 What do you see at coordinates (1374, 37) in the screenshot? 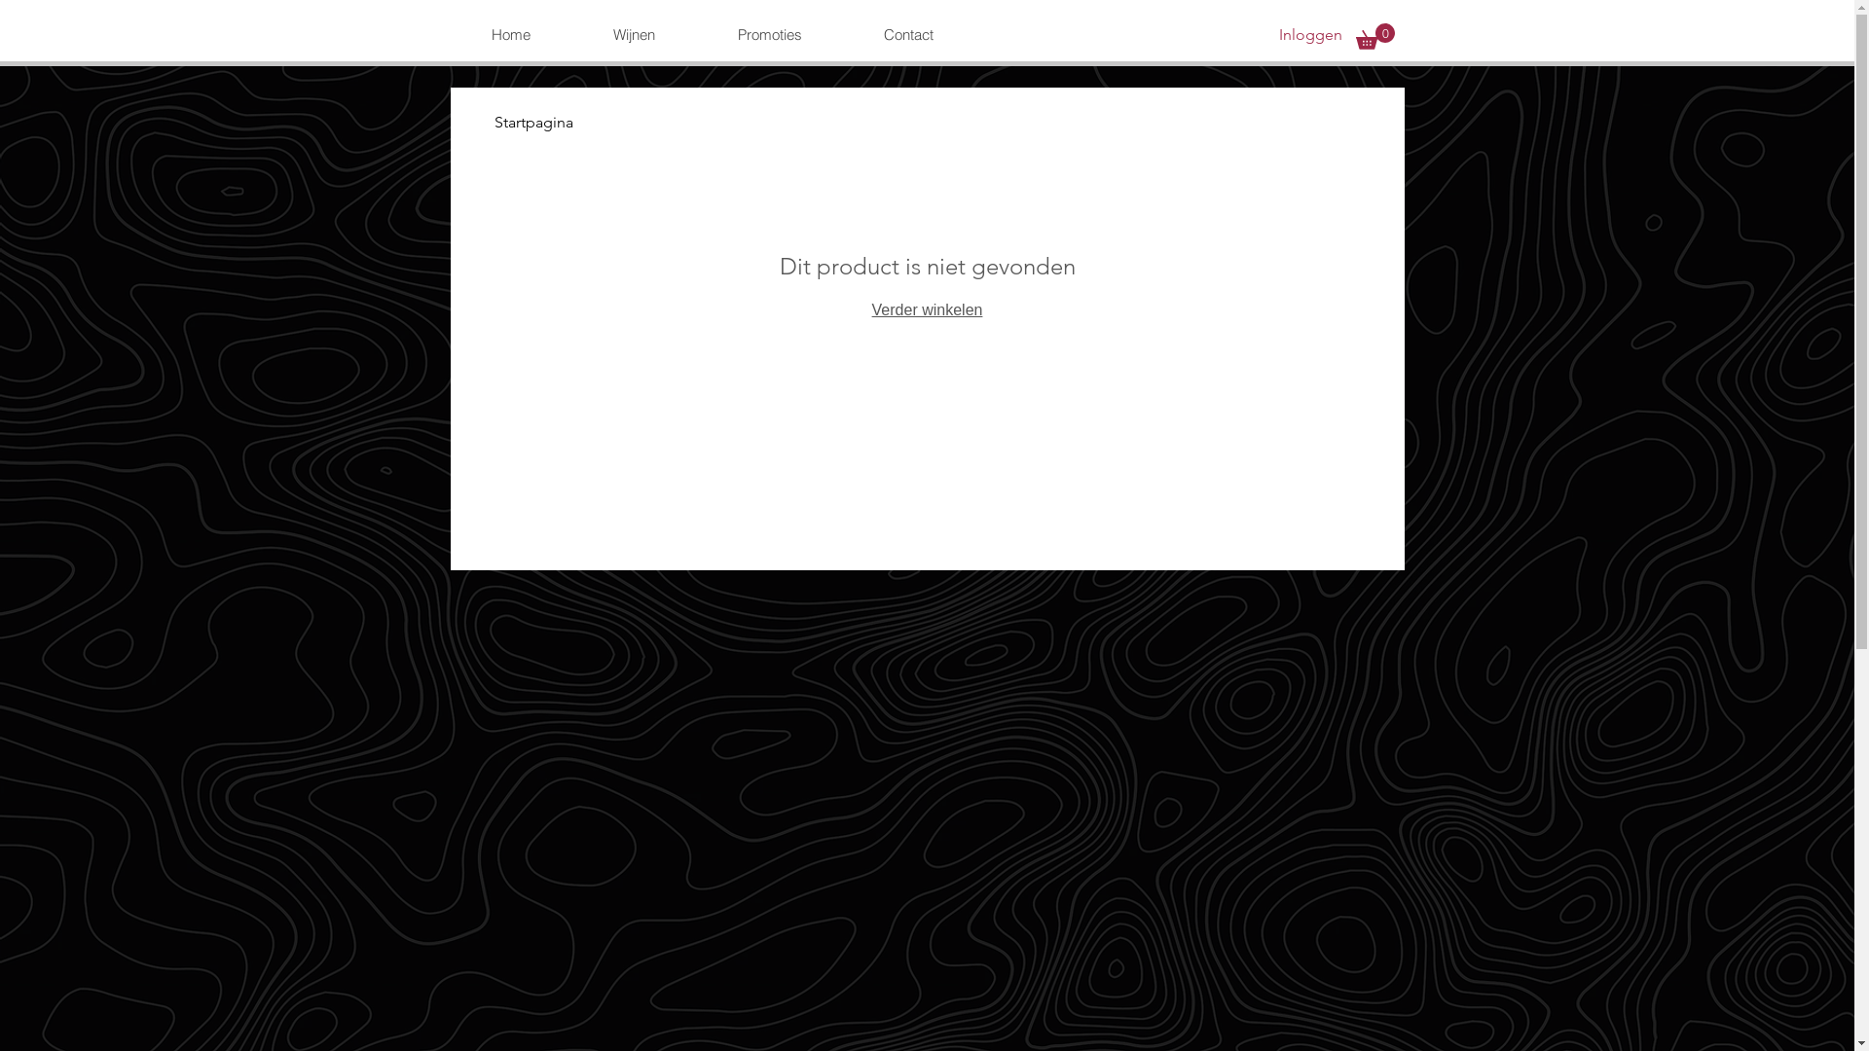
I see `0` at bounding box center [1374, 37].